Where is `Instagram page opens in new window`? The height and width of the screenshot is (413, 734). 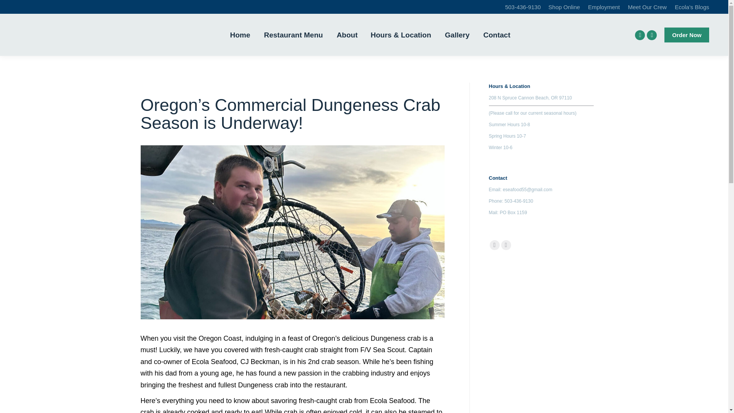 Instagram page opens in new window is located at coordinates (505, 245).